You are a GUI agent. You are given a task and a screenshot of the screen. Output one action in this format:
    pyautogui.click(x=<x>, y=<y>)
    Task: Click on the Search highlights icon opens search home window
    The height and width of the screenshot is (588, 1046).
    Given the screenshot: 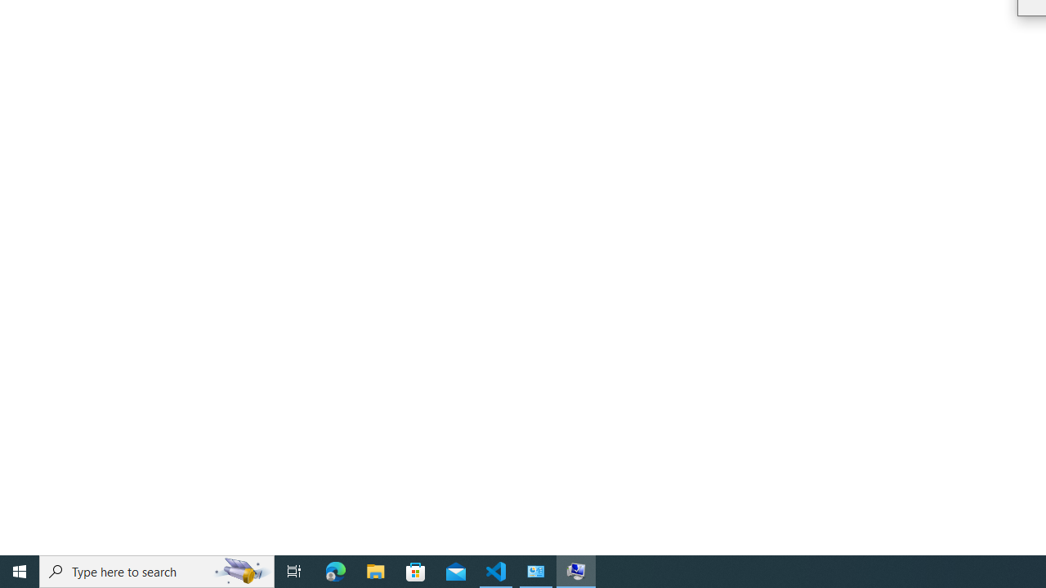 What is the action you would take?
    pyautogui.click(x=242, y=572)
    